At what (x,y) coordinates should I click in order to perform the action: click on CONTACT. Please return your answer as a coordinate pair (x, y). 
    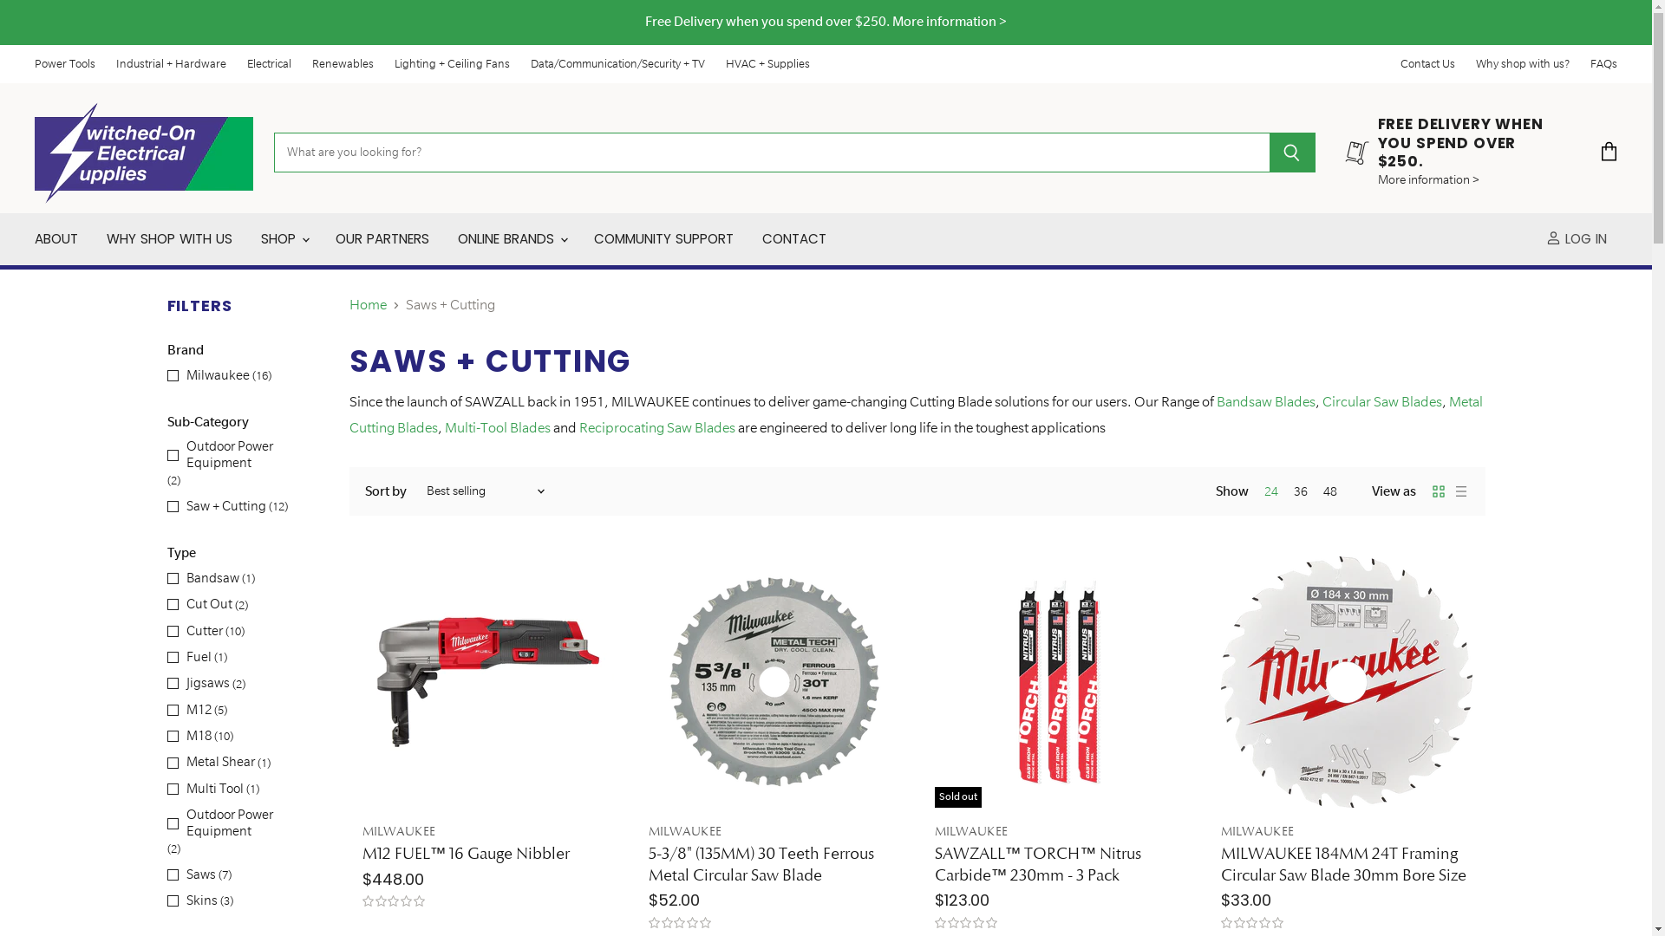
    Looking at the image, I should click on (794, 239).